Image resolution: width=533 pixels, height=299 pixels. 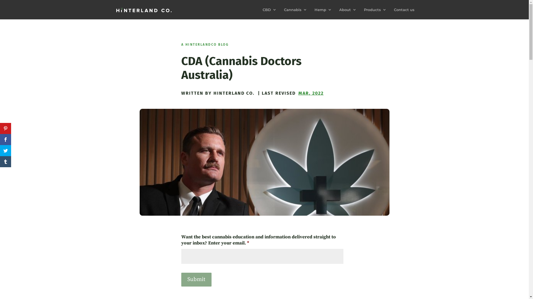 What do you see at coordinates (375, 14) in the screenshot?
I see `Products` at bounding box center [375, 14].